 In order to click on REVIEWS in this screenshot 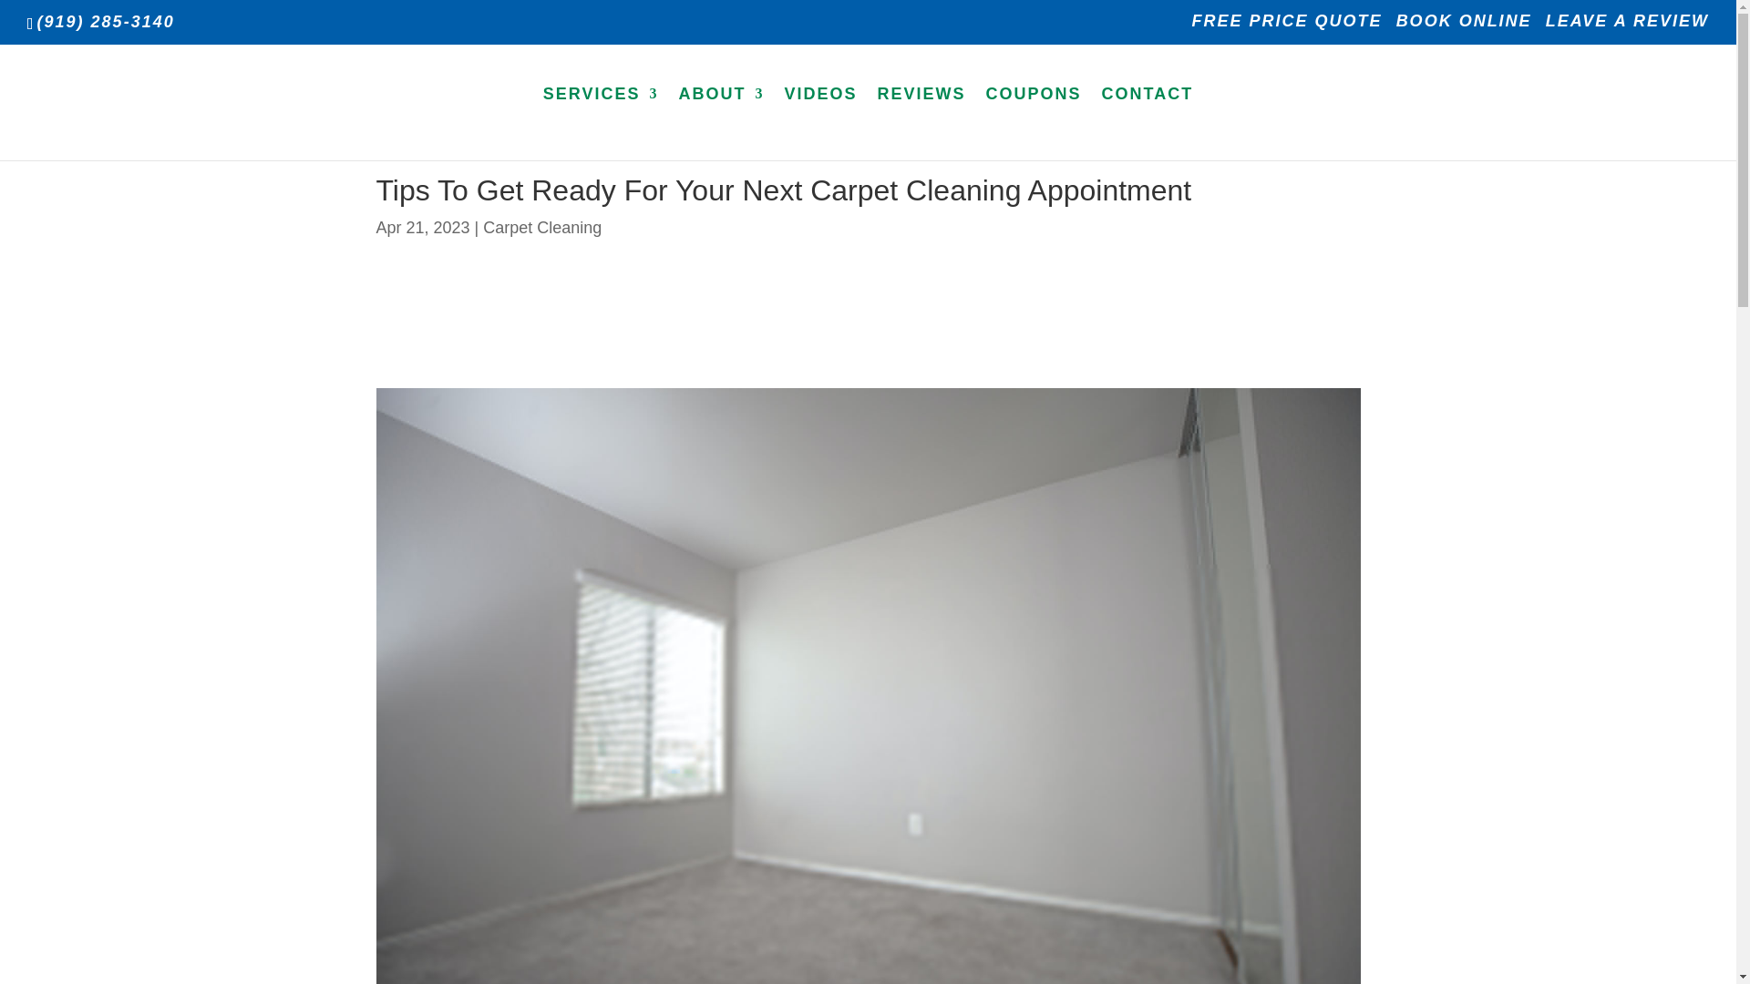, I will do `click(921, 122)`.